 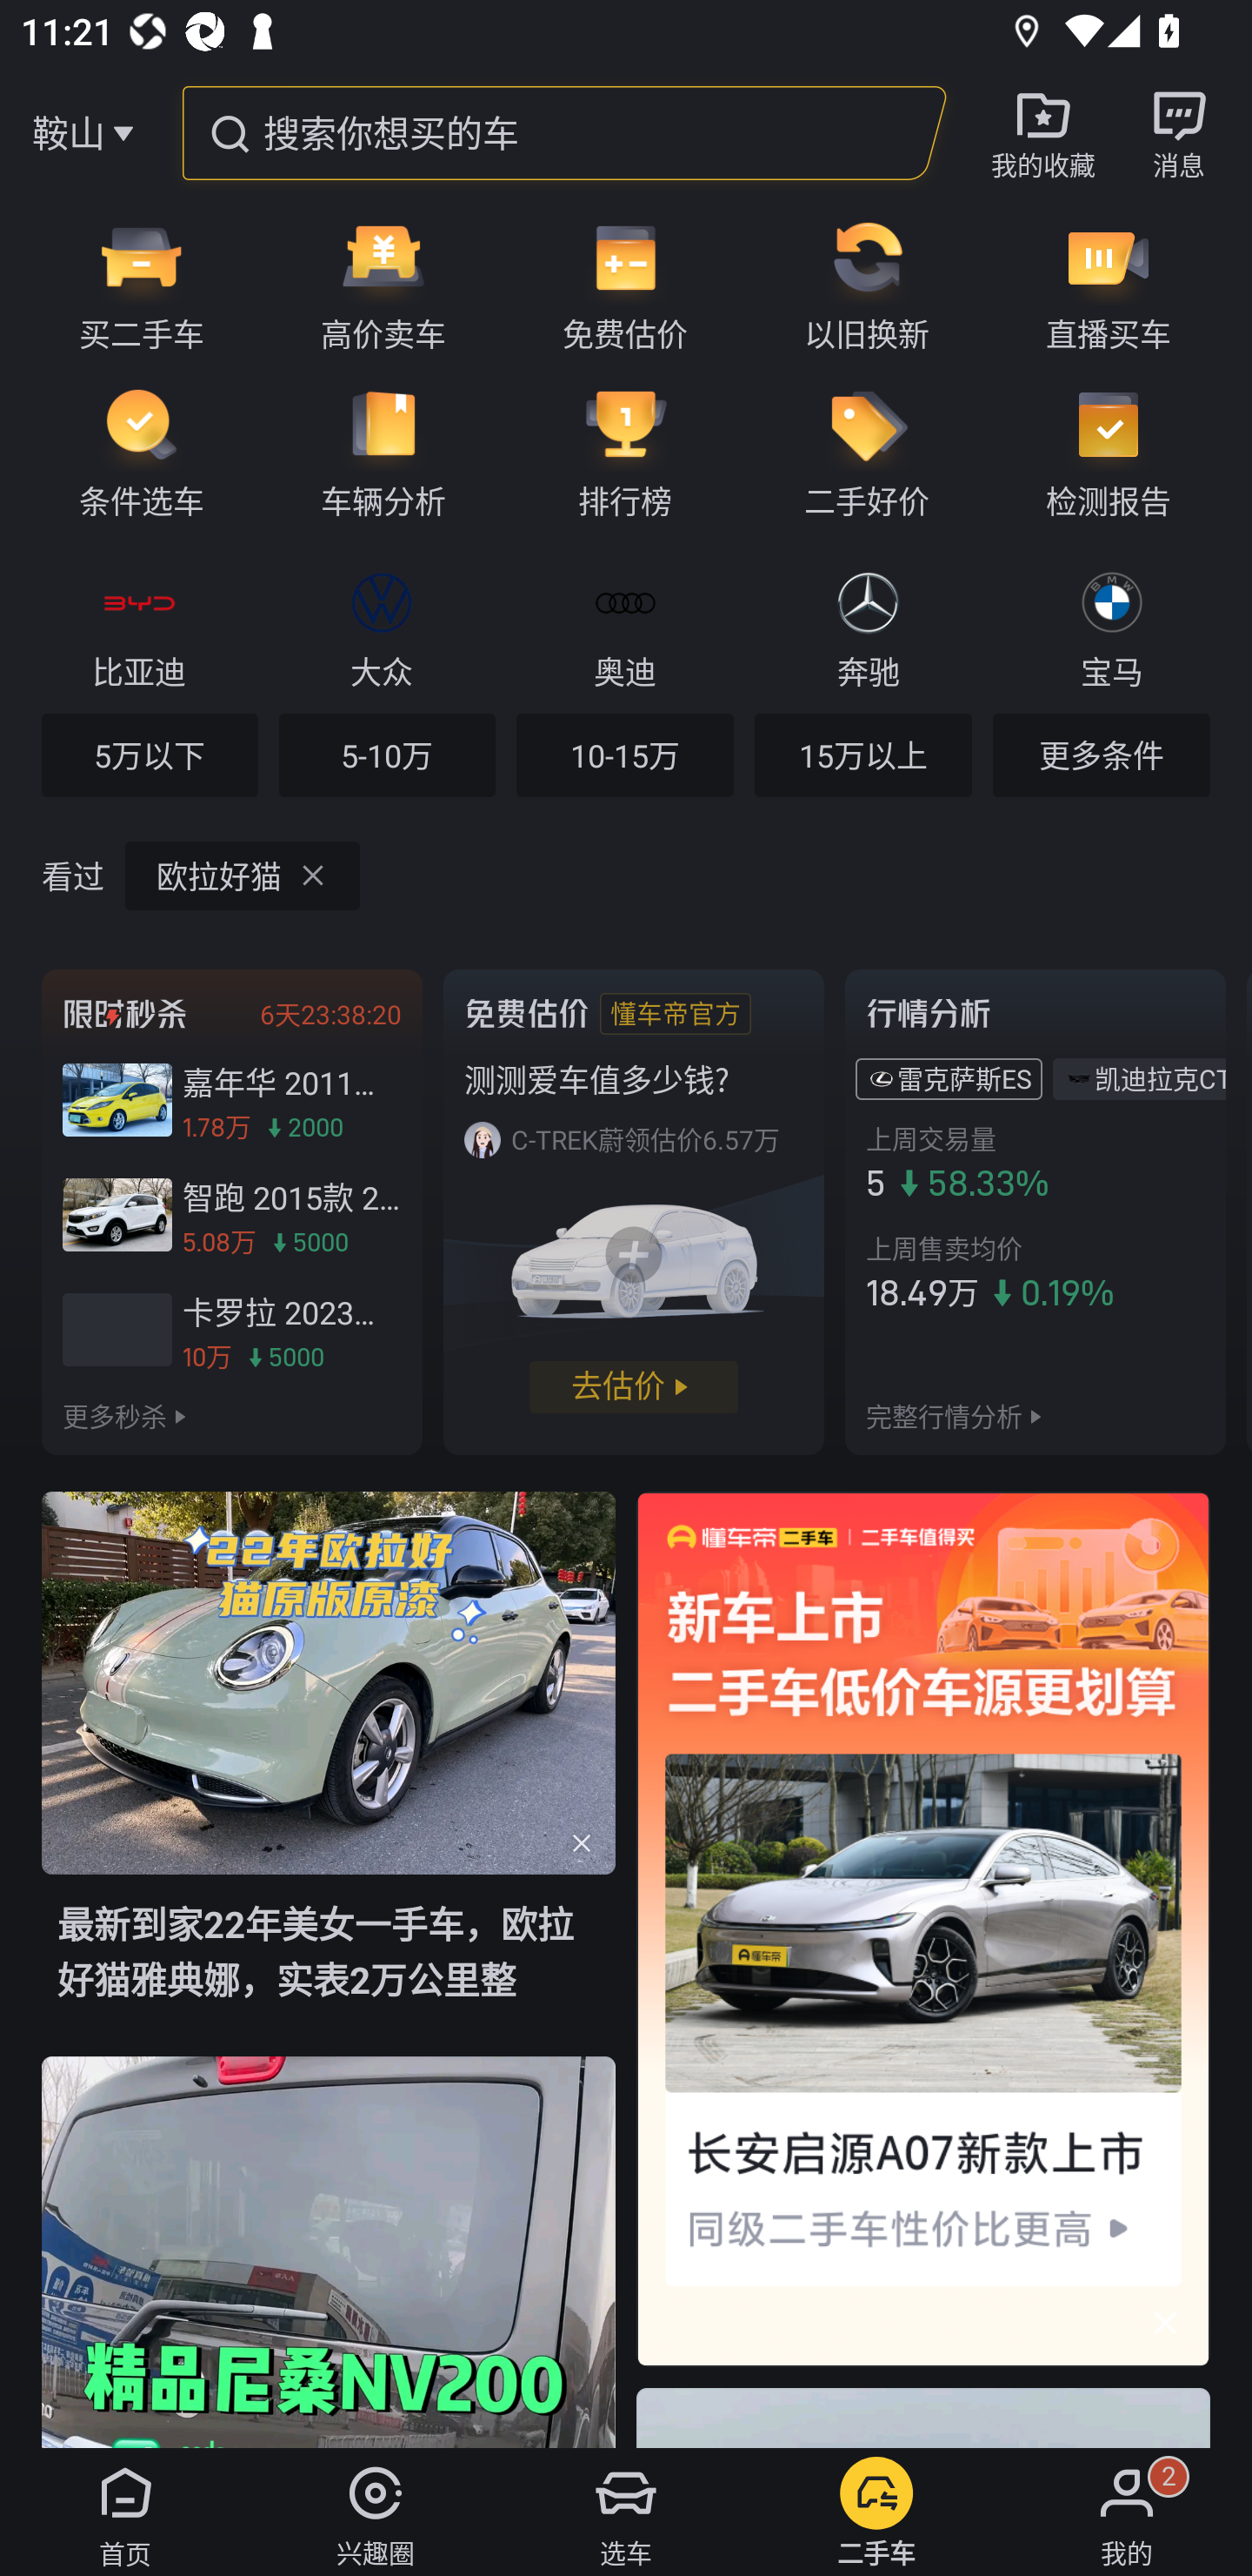 I want to click on 雷克萨斯ES, so click(x=964, y=1079).